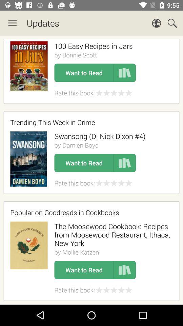 This screenshot has width=183, height=326. I want to click on select the item below the the moosewood cookbook, so click(77, 252).